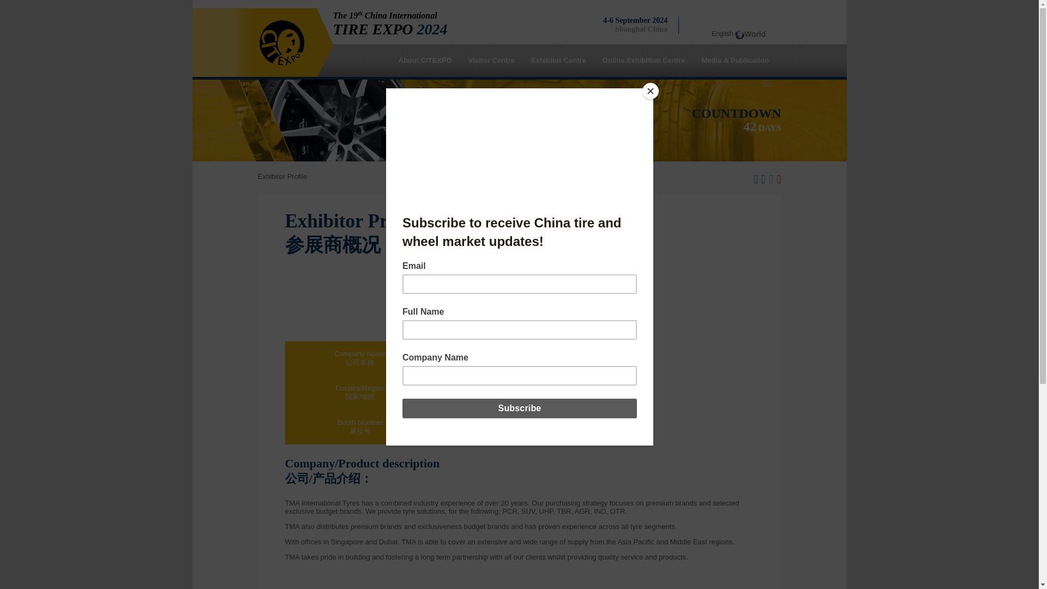 The image size is (1047, 589). I want to click on About CITEXPO, so click(424, 60).